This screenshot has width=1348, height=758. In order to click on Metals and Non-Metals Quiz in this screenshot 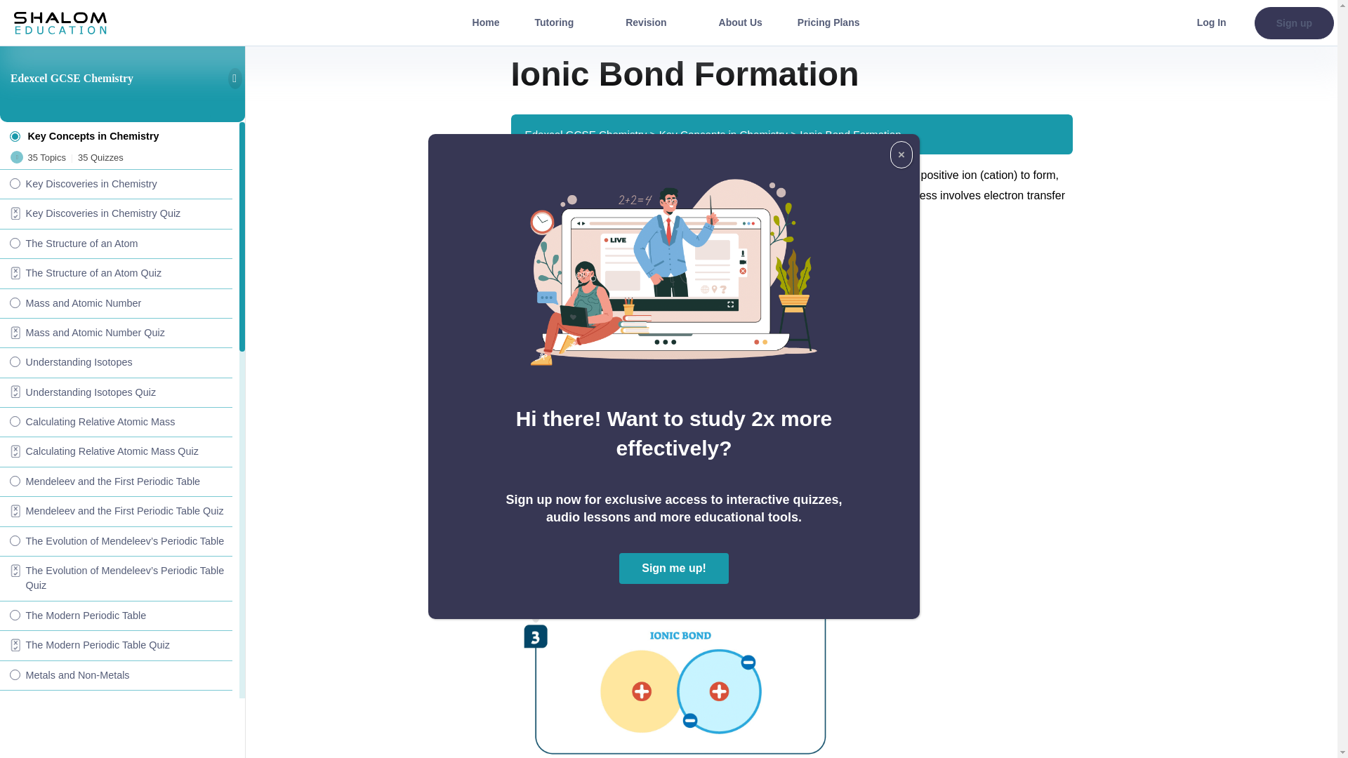, I will do `click(116, 704)`.